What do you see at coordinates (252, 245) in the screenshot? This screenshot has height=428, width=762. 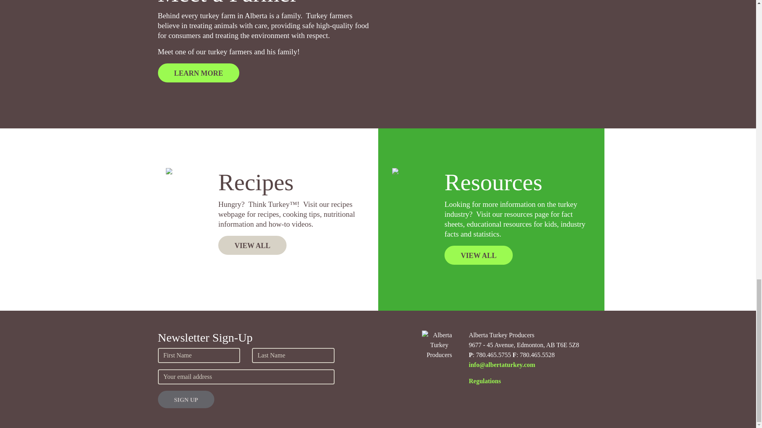 I see `VIEW ALL` at bounding box center [252, 245].